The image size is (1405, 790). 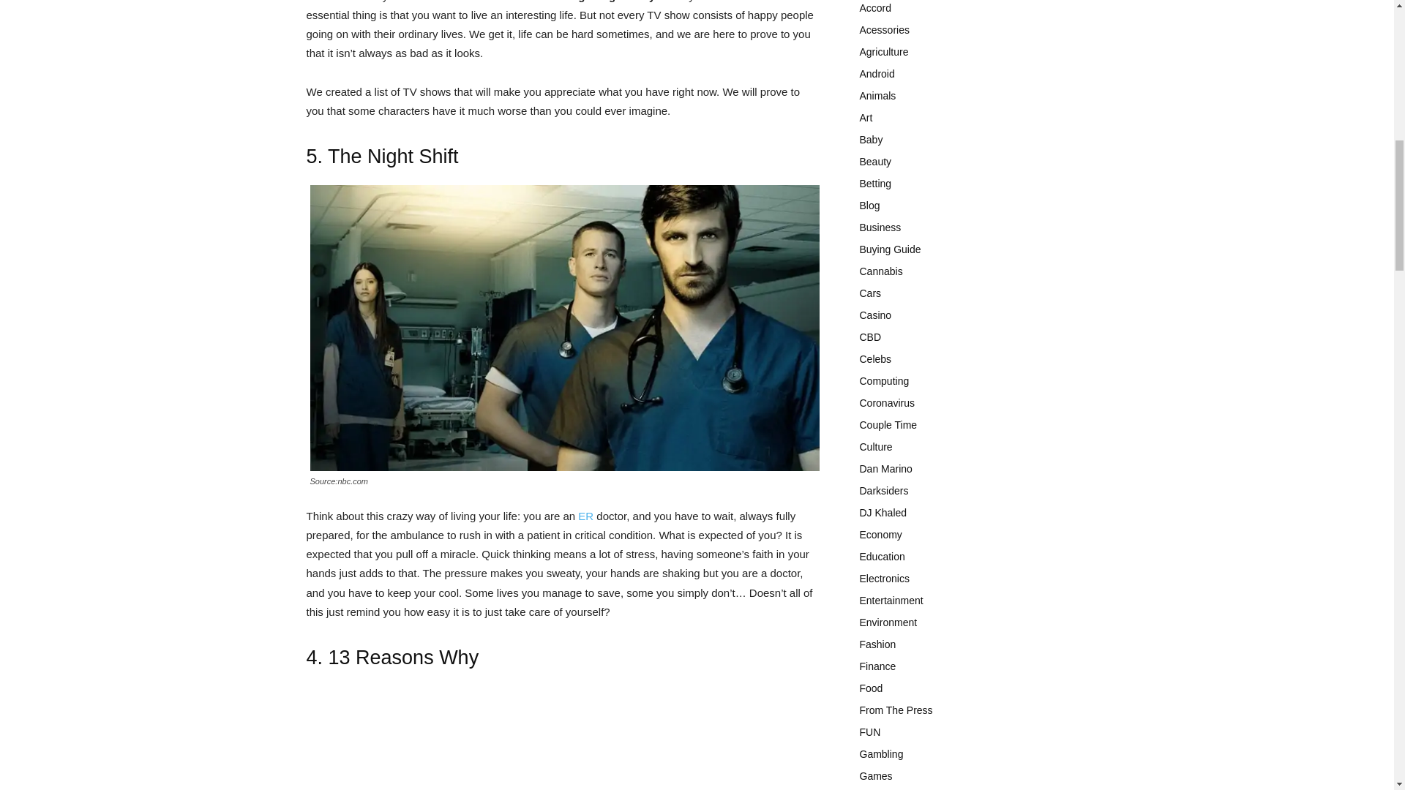 What do you see at coordinates (404, 657) in the screenshot?
I see `13 Reasons Why` at bounding box center [404, 657].